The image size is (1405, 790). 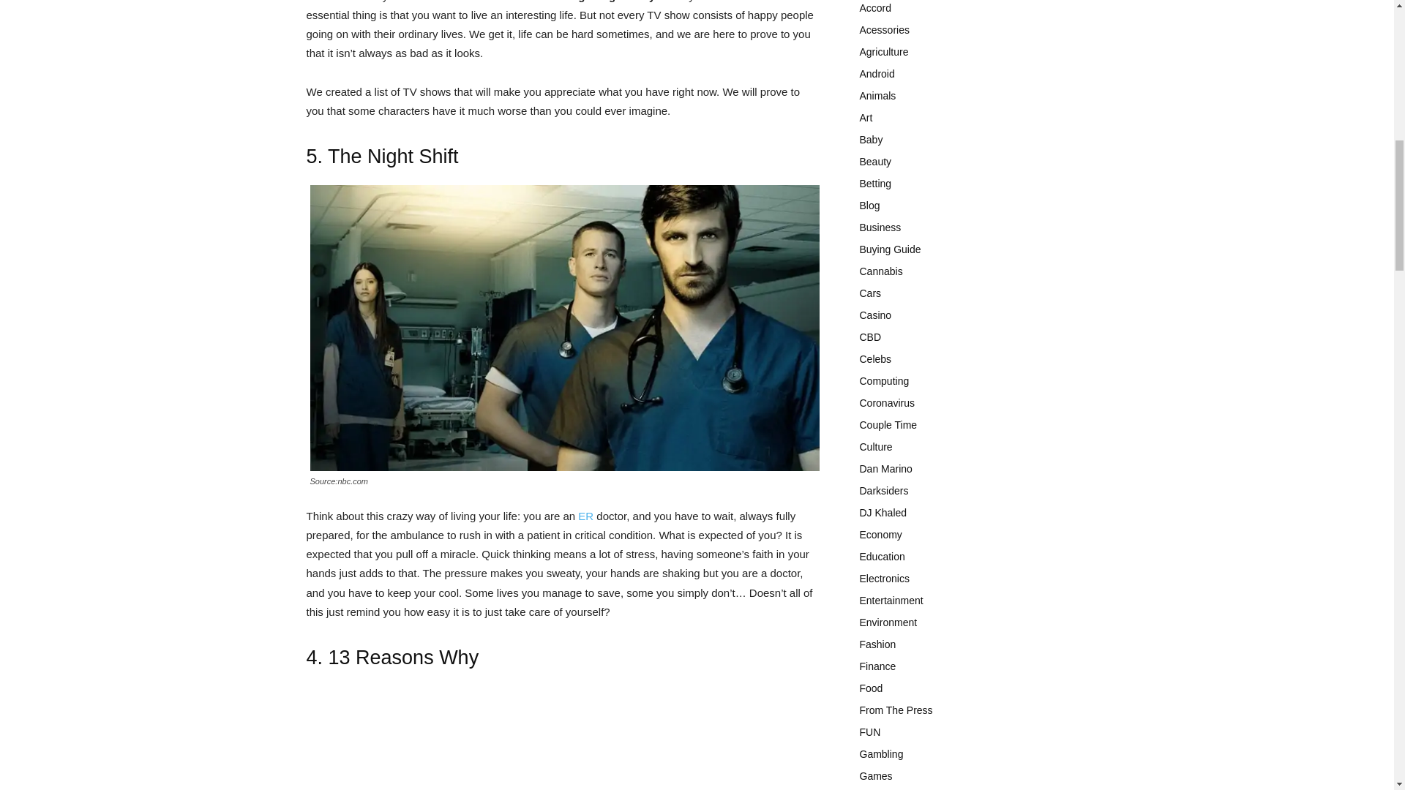 What do you see at coordinates (404, 657) in the screenshot?
I see `13 Reasons Why` at bounding box center [404, 657].